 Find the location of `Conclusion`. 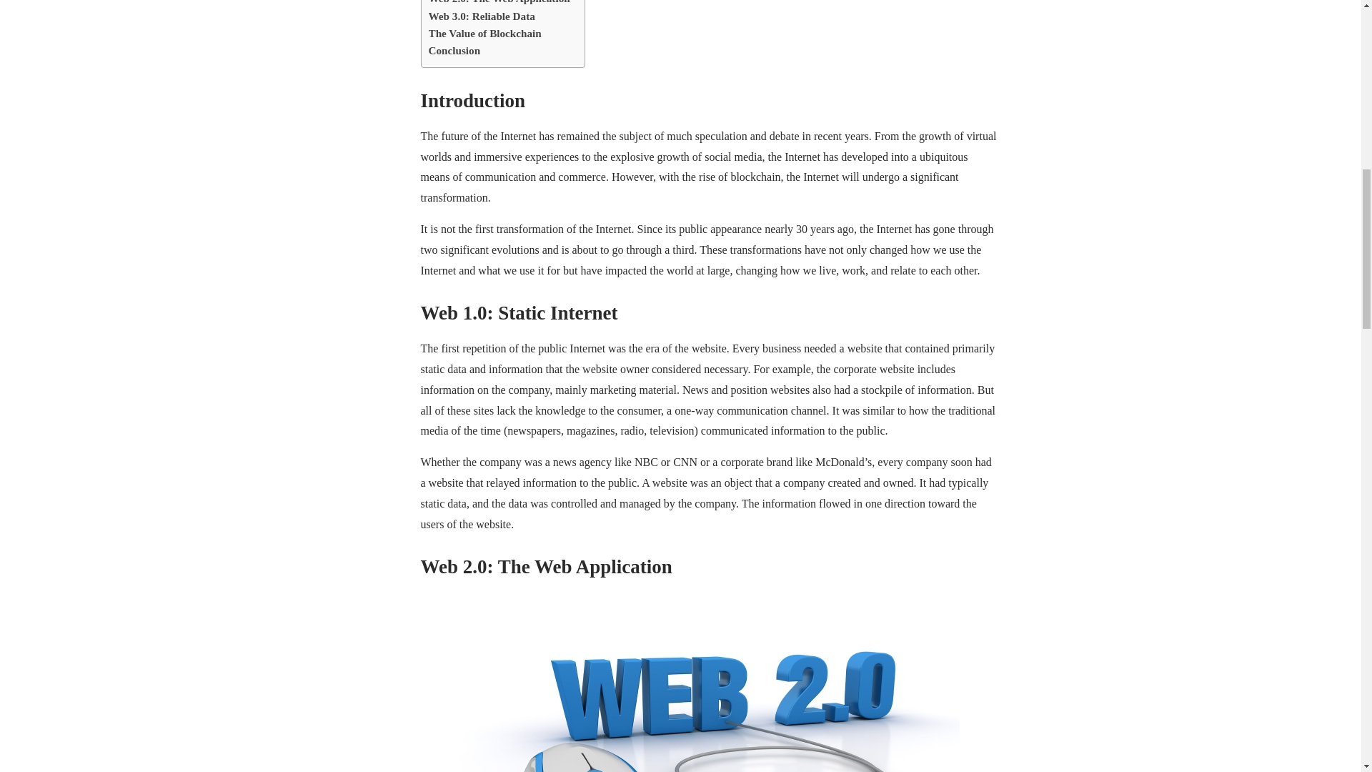

Conclusion is located at coordinates (454, 51).